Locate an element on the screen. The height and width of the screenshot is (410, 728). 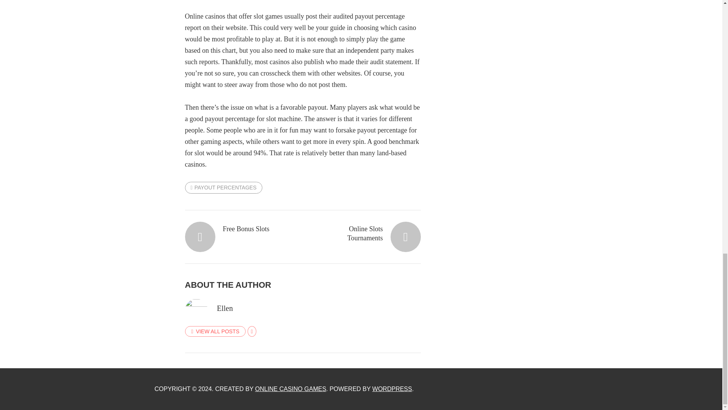
PAYOUT PERCENTAGES is located at coordinates (223, 188).